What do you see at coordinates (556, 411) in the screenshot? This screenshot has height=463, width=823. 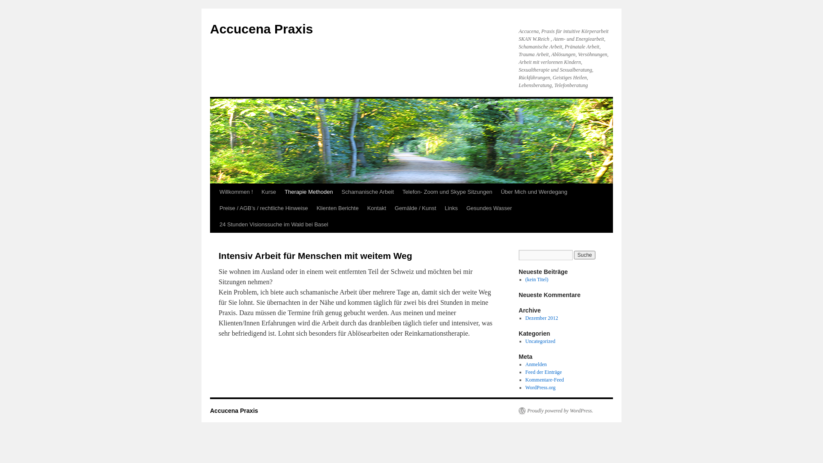 I see `Proudly powered by WordPress.` at bounding box center [556, 411].